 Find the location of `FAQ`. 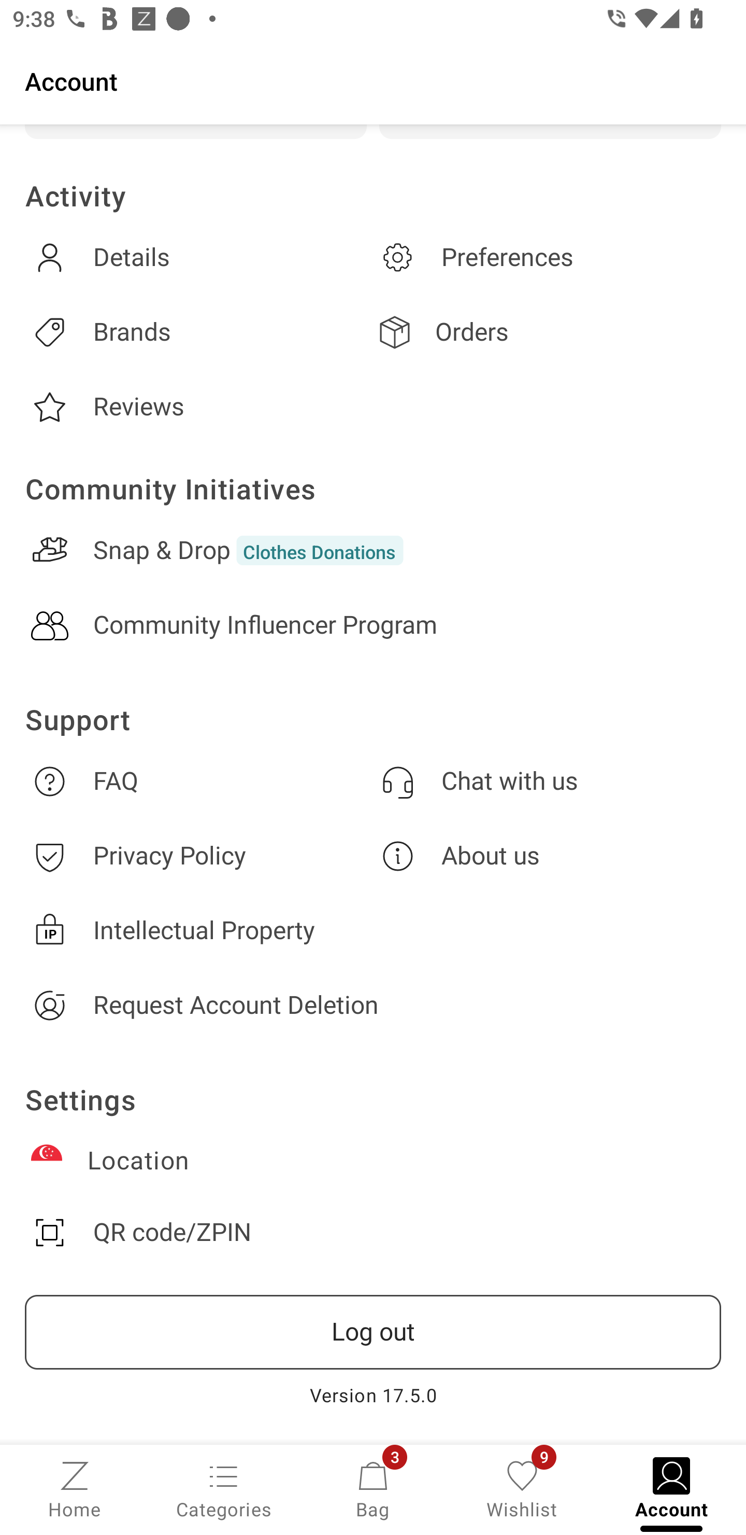

FAQ is located at coordinates (199, 781).